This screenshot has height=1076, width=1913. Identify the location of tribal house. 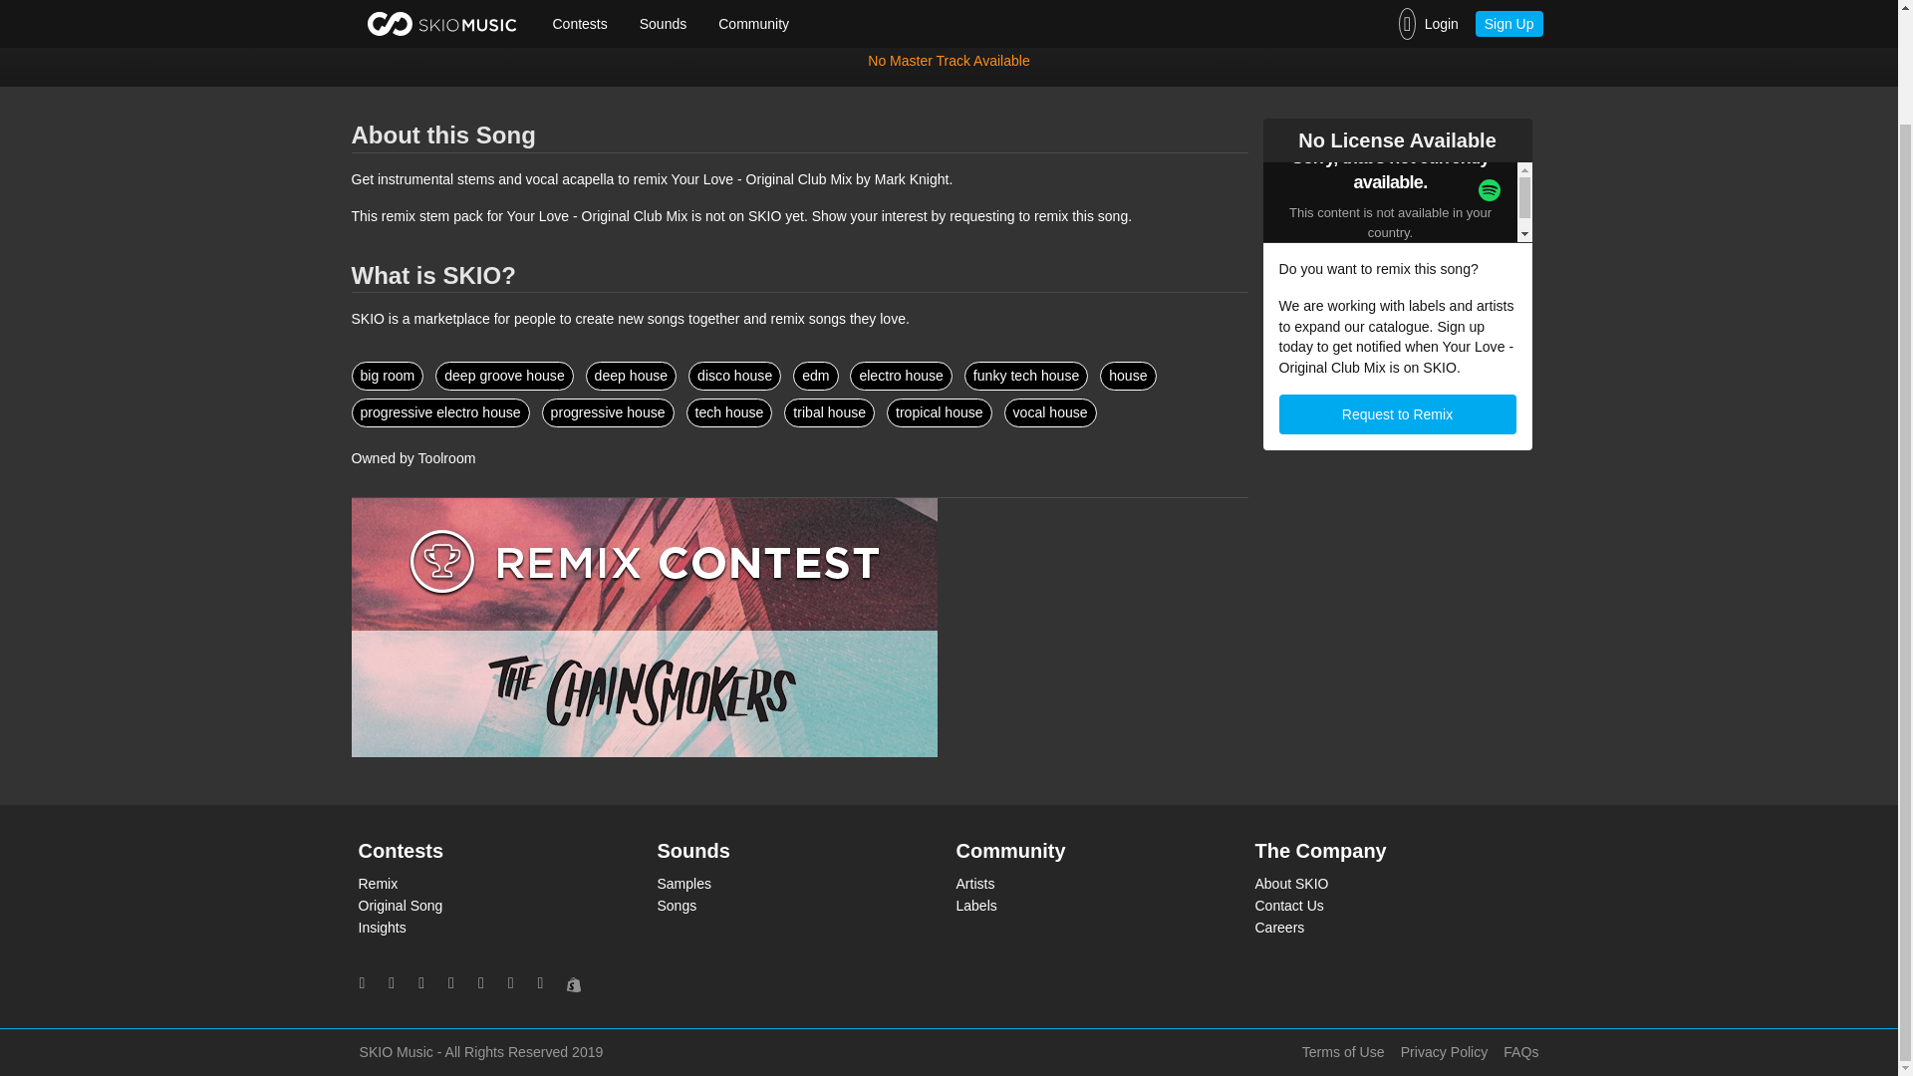
(829, 412).